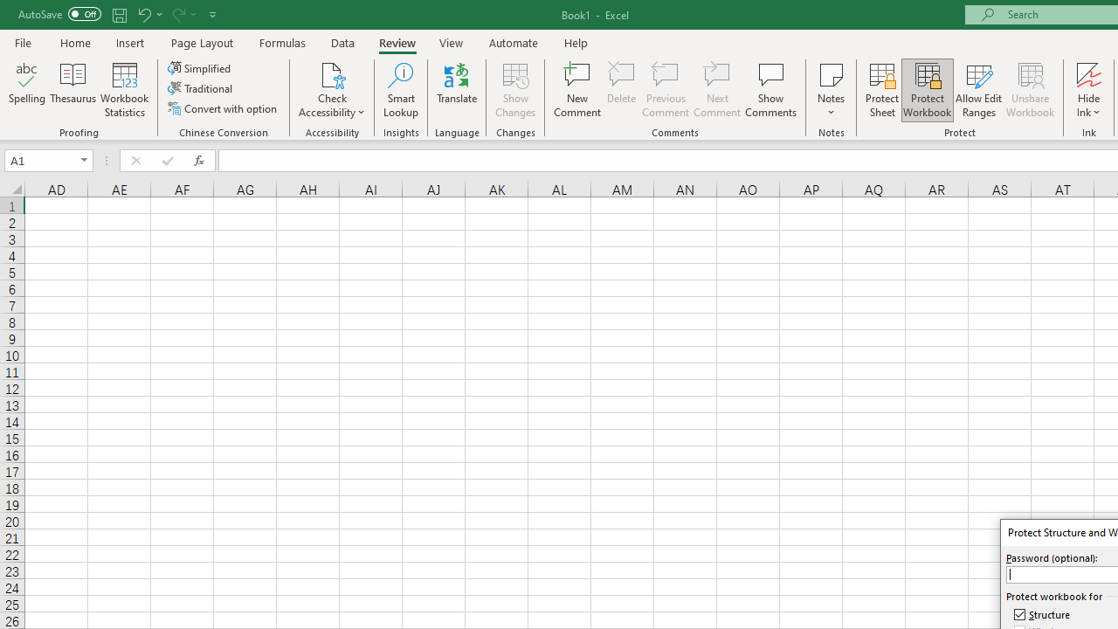 This screenshot has height=629, width=1118. I want to click on Check Accessibility, so click(332, 73).